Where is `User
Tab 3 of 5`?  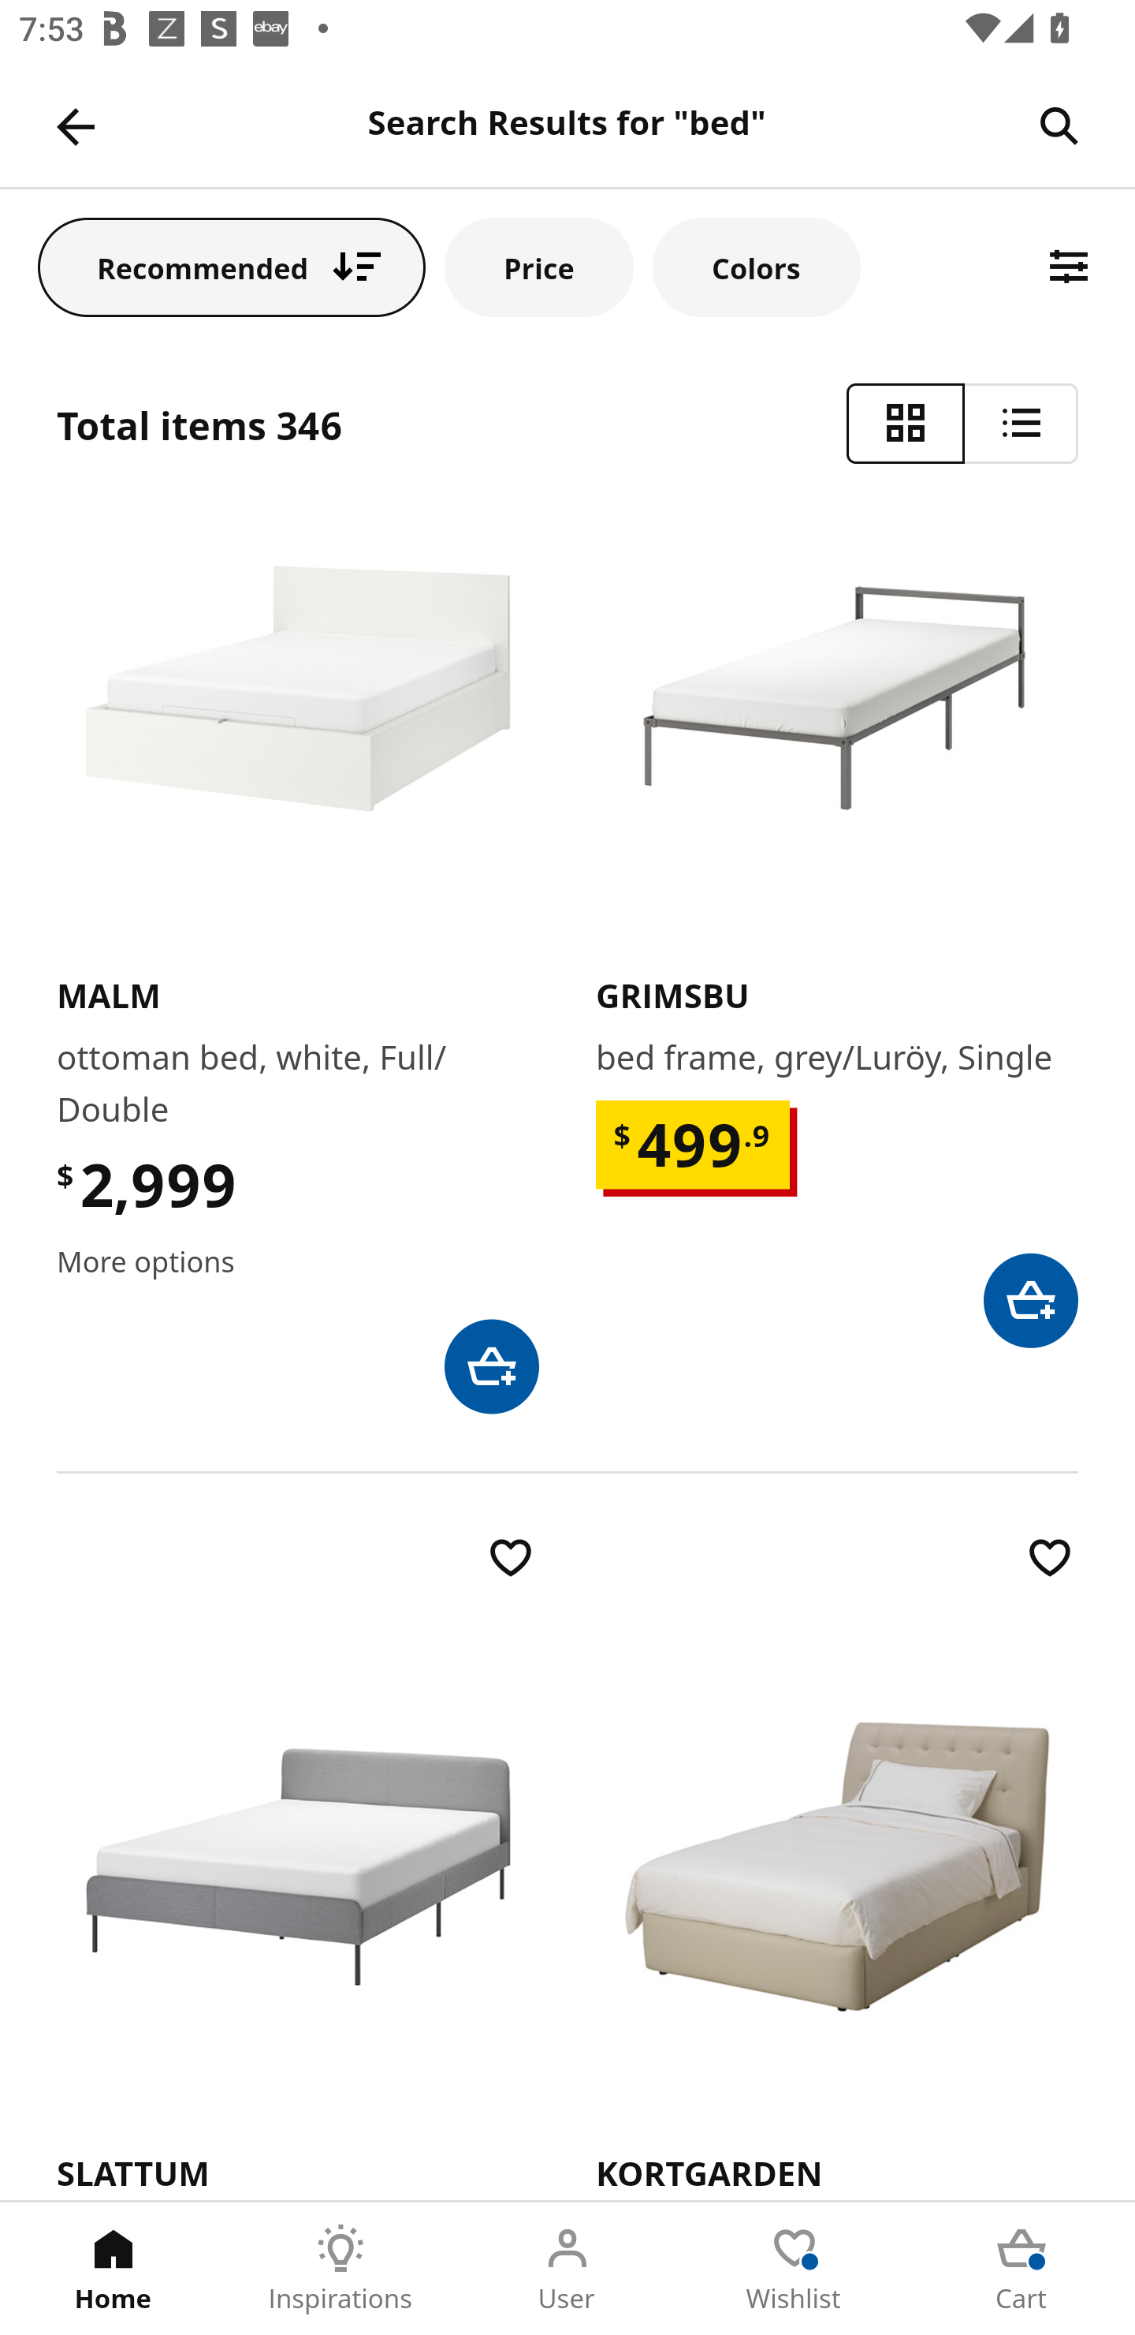 User
Tab 3 of 5 is located at coordinates (567, 2269).